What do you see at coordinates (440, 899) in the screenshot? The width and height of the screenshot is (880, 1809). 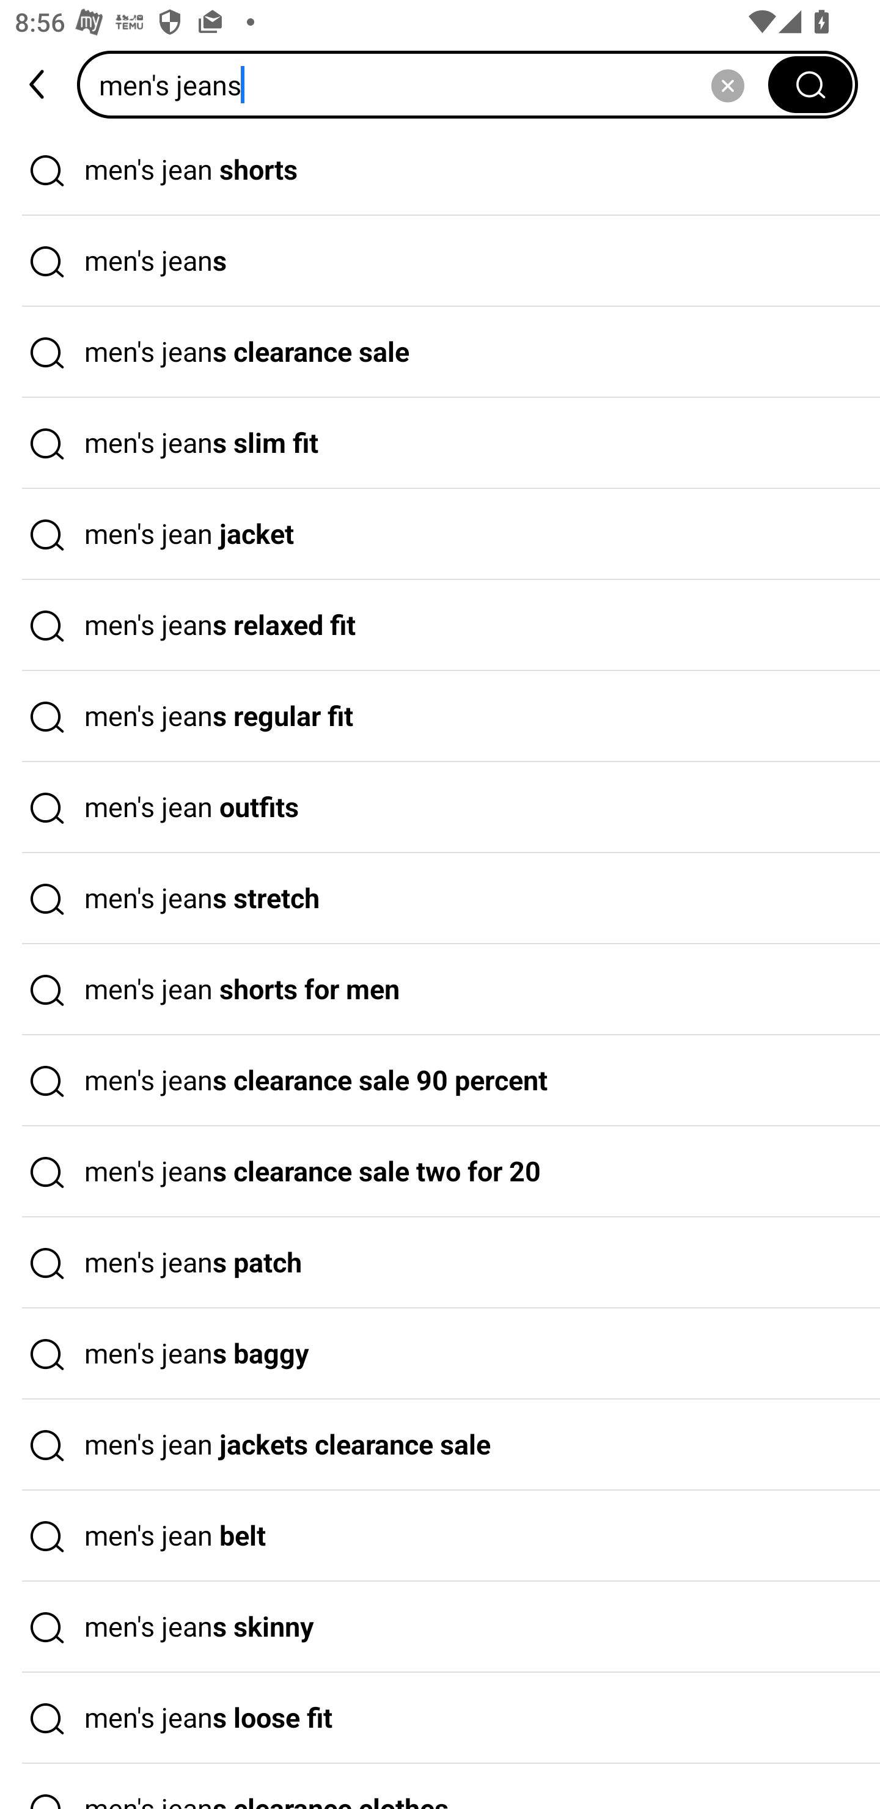 I see `men's jeans stretch` at bounding box center [440, 899].